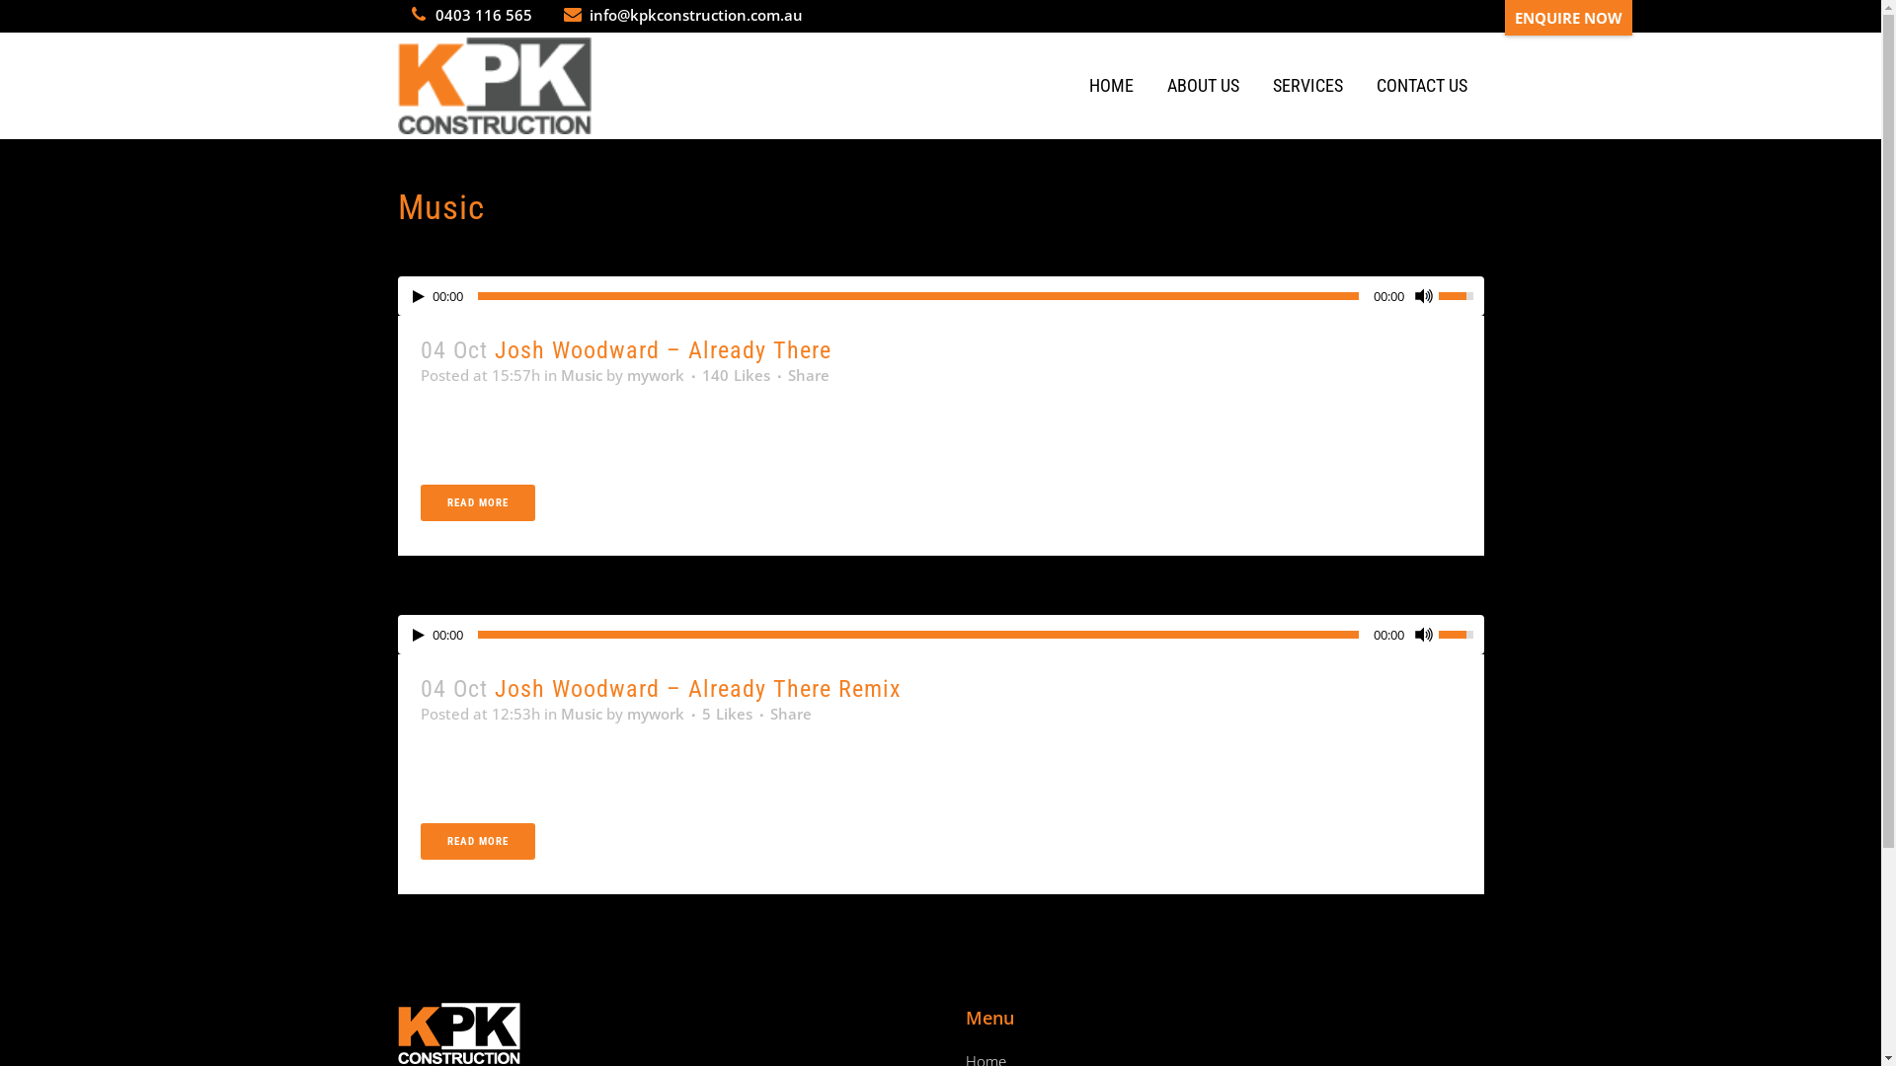 This screenshot has height=1066, width=1896. Describe the element at coordinates (791, 714) in the screenshot. I see `Share` at that location.